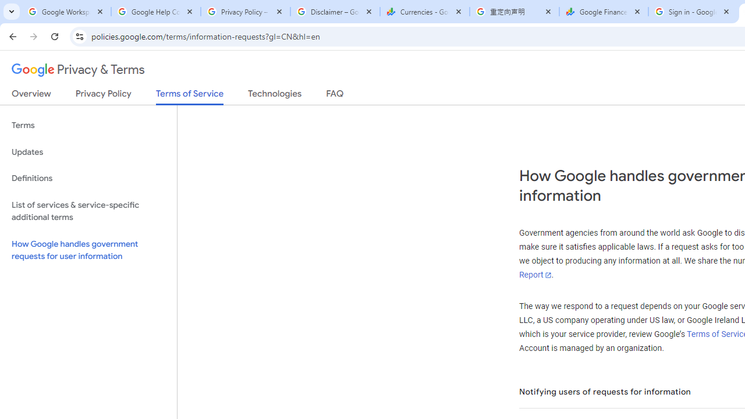  Describe the element at coordinates (425, 12) in the screenshot. I see `Currencies - Google Finance` at that location.